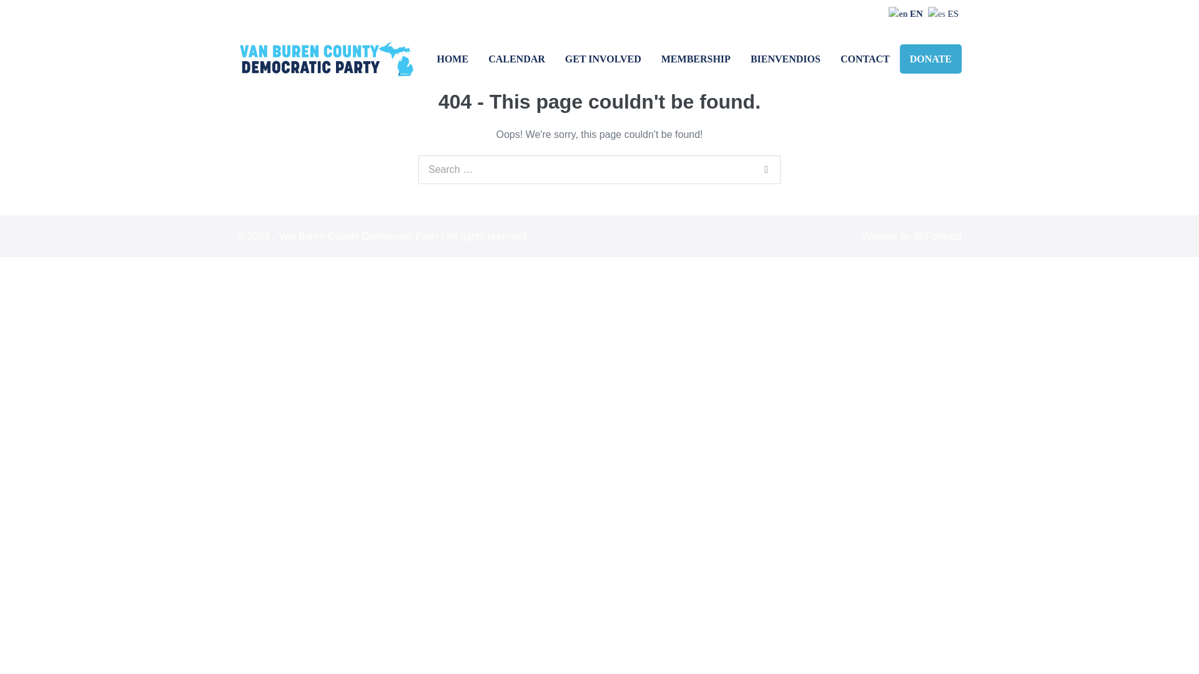 The width and height of the screenshot is (1199, 674). Describe the element at coordinates (599, 170) in the screenshot. I see `Press enter to search` at that location.